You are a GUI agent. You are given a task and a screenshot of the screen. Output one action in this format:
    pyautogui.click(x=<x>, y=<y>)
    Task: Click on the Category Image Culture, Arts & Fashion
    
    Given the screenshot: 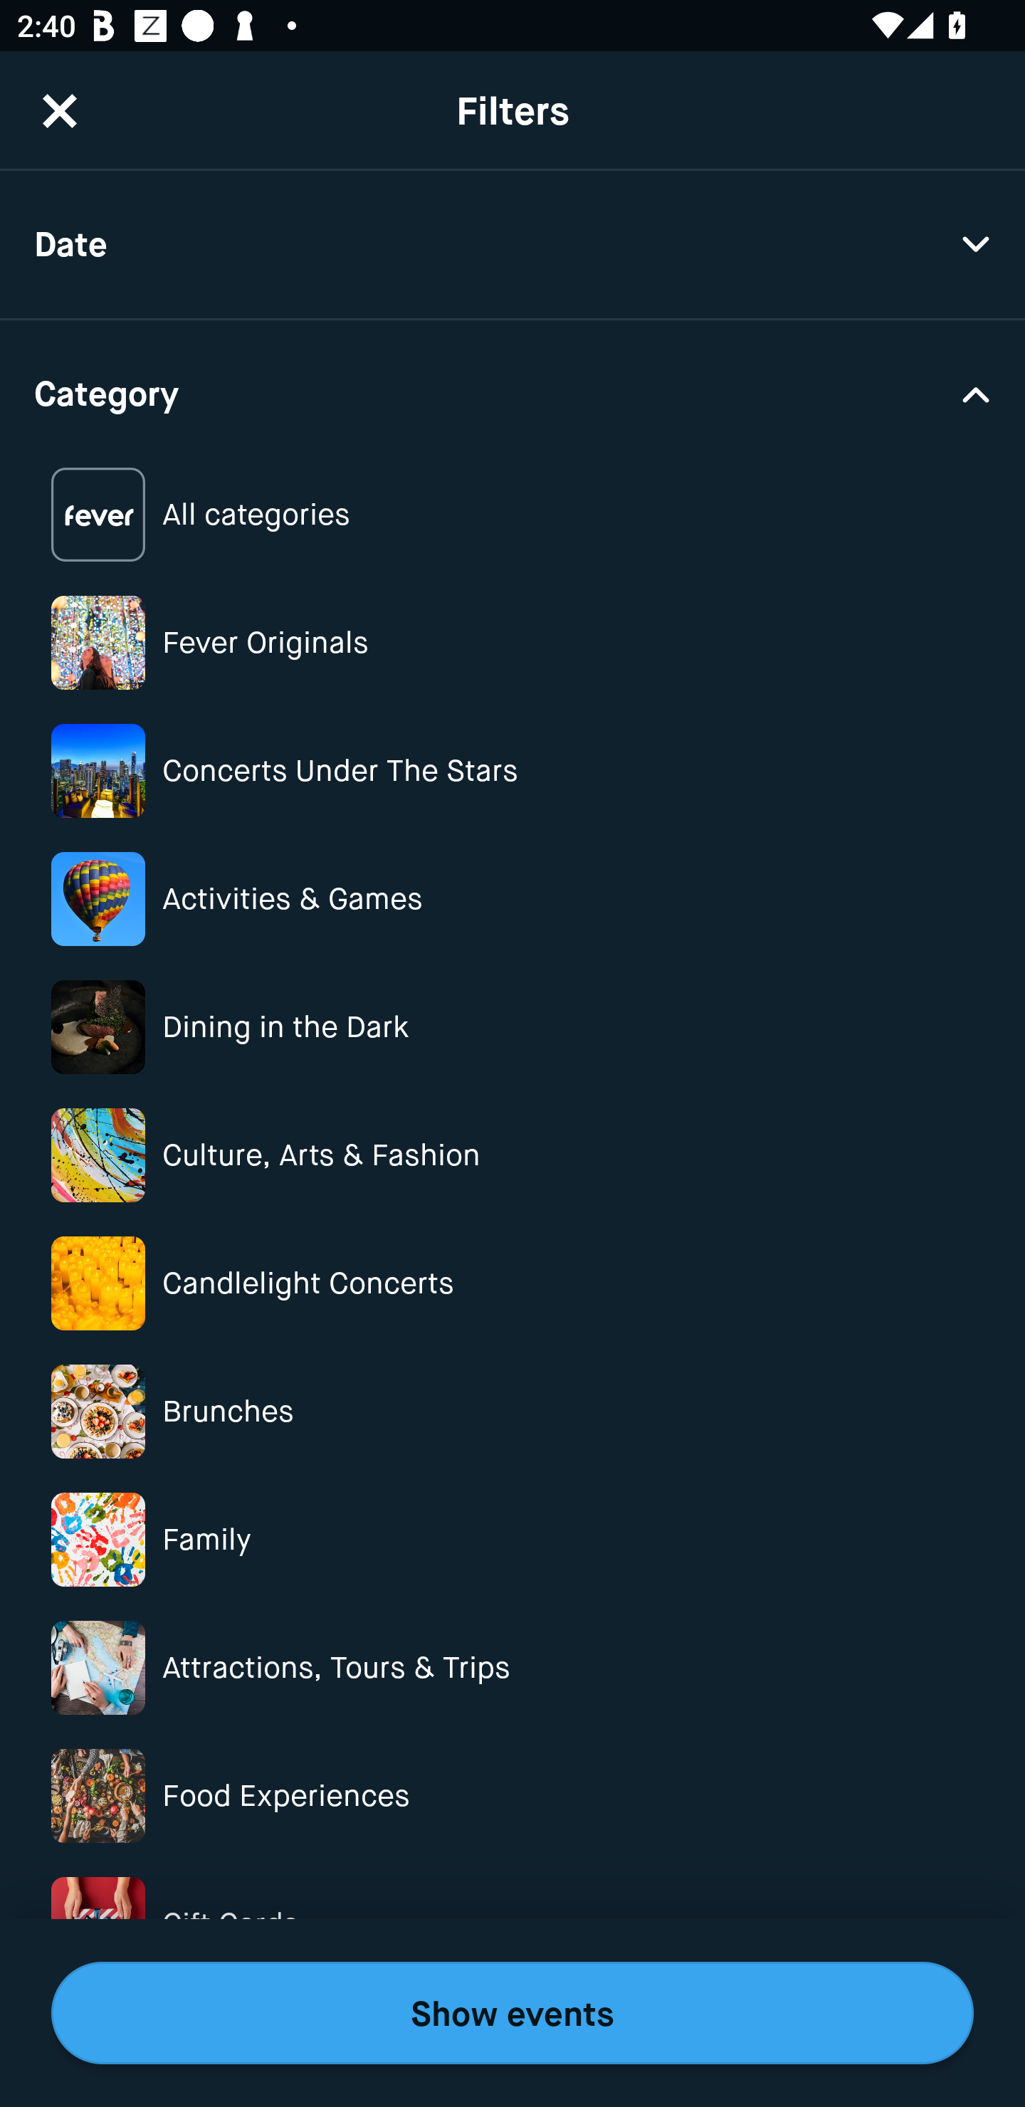 What is the action you would take?
    pyautogui.click(x=512, y=1156)
    